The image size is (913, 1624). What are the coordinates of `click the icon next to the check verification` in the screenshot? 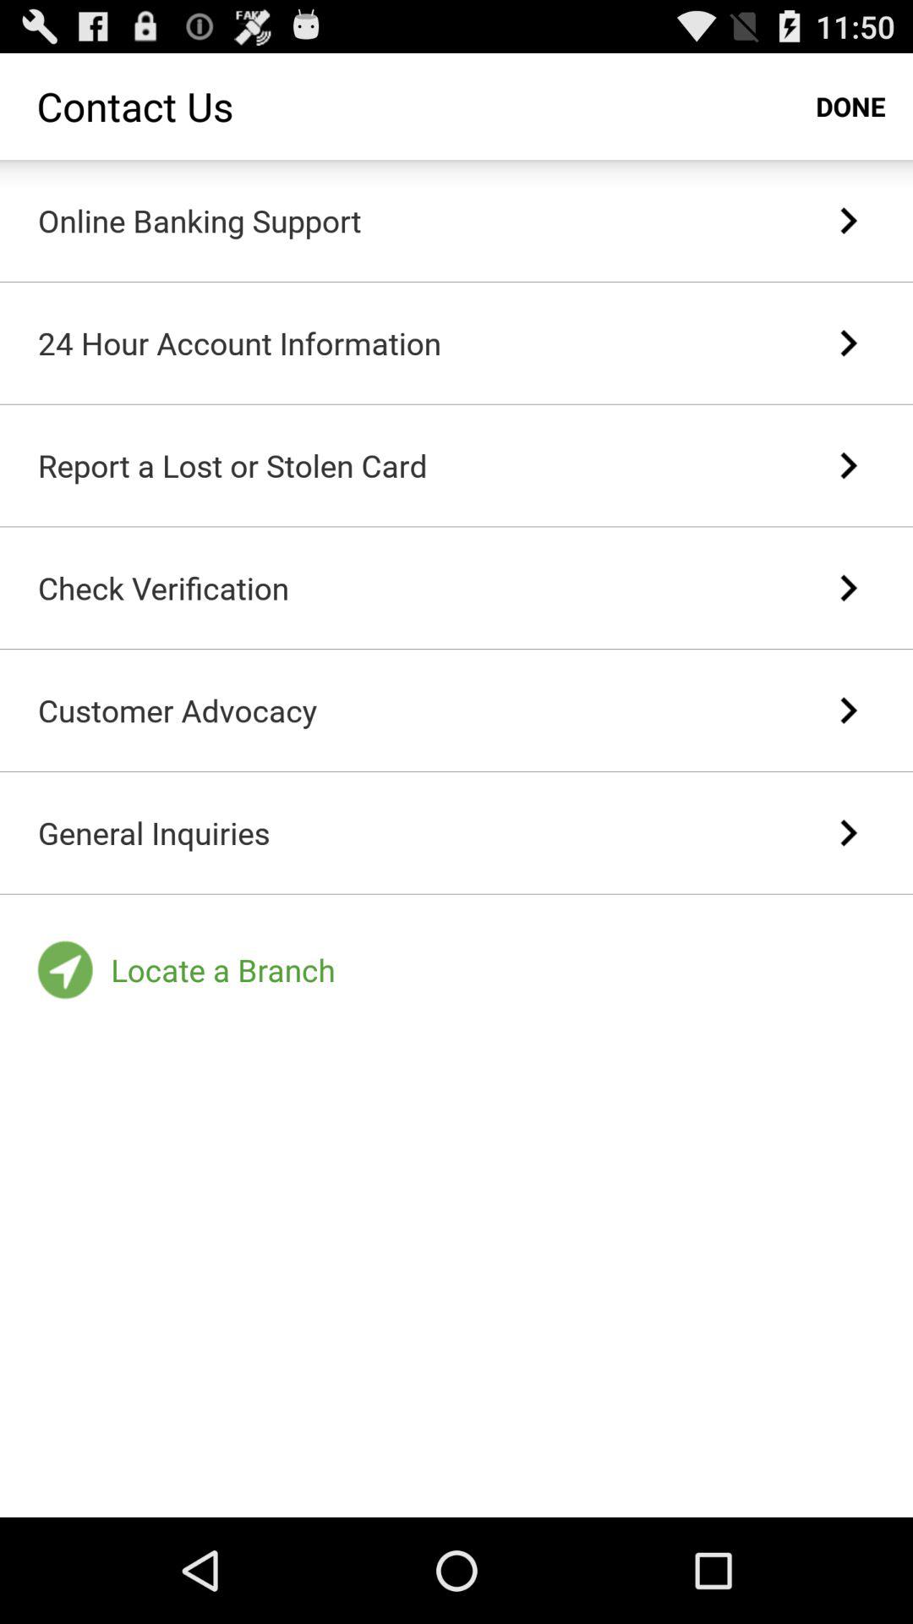 It's located at (847, 588).